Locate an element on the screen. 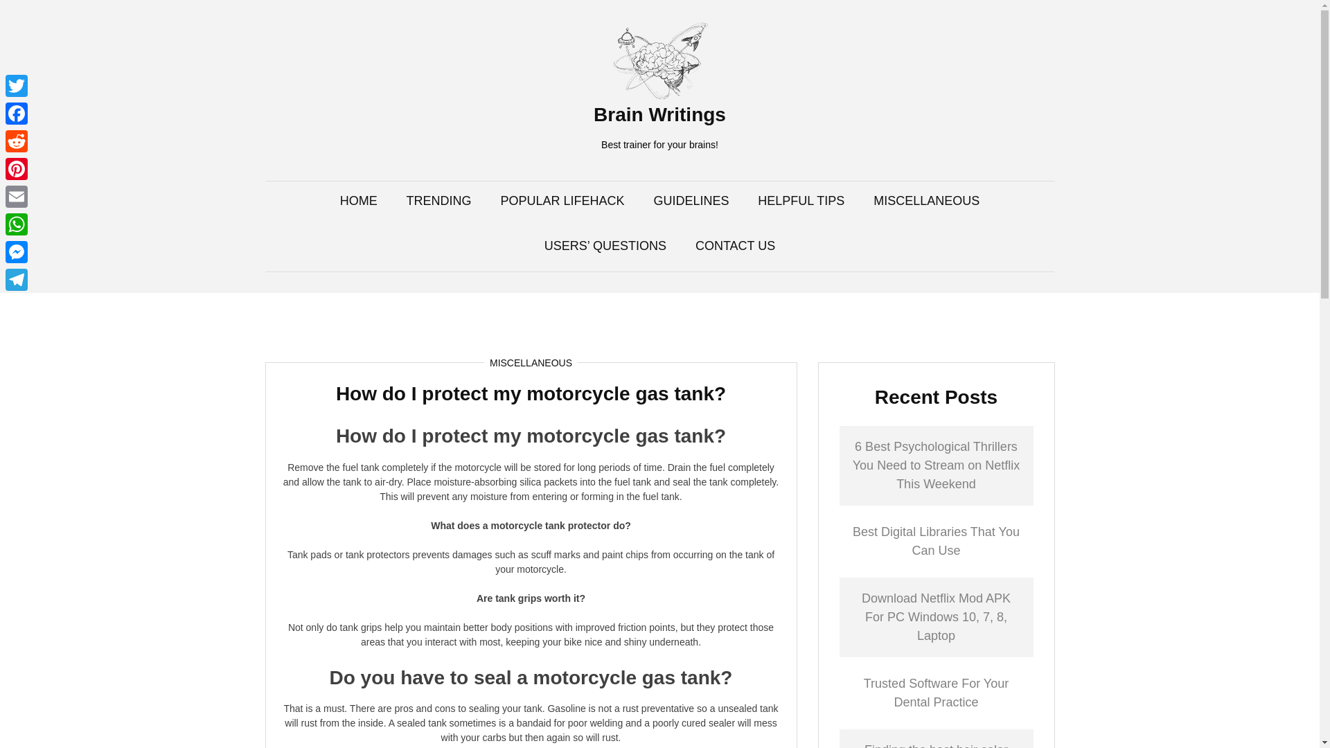 The image size is (1330, 748). TRENDING is located at coordinates (439, 201).